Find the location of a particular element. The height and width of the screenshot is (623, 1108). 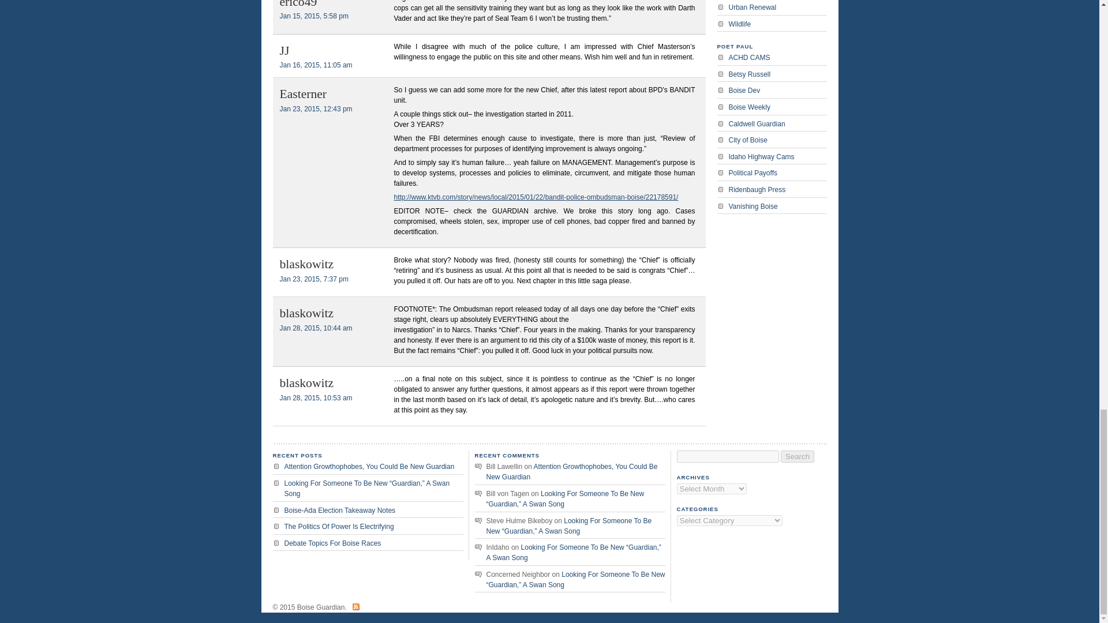

Jan 23, 2015, 12:43 pm is located at coordinates (315, 108).